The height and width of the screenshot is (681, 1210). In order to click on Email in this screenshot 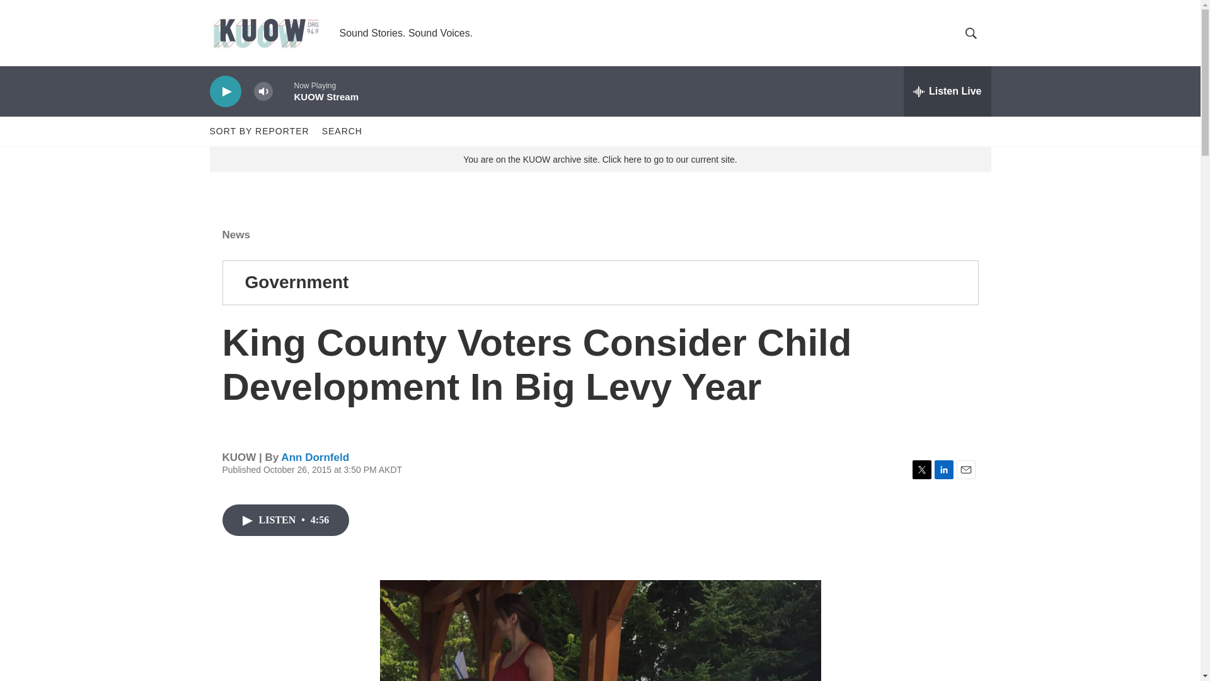, I will do `click(965, 470)`.